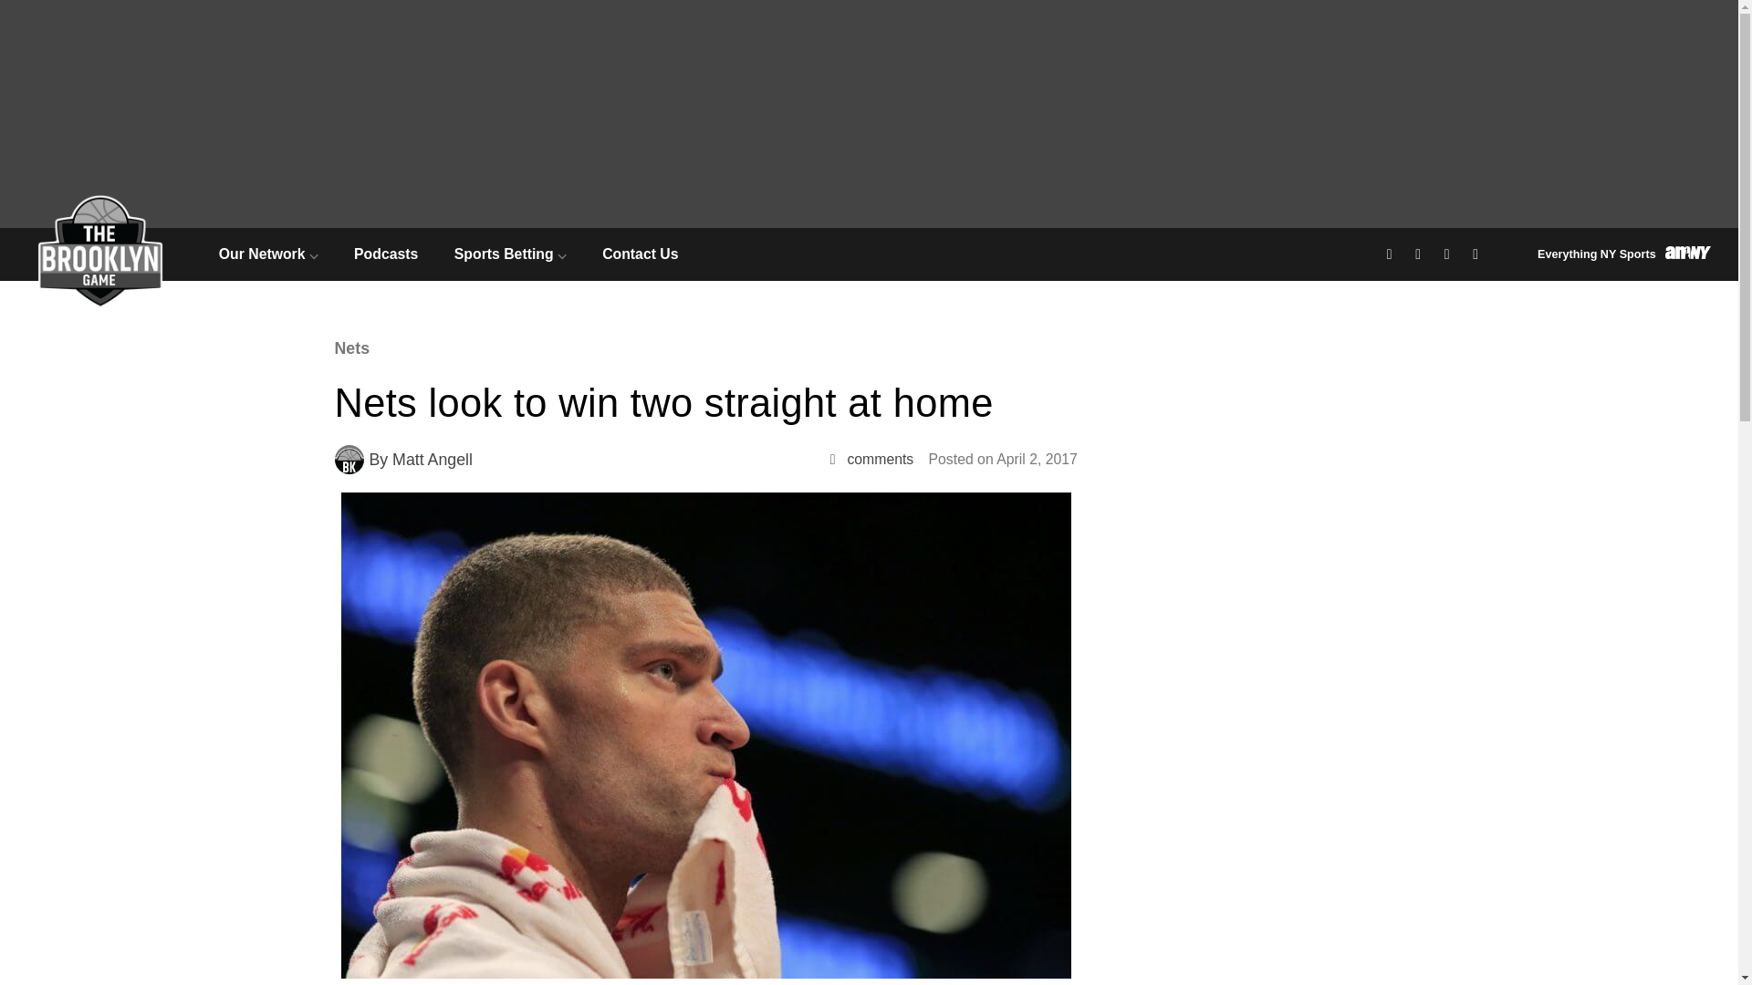  I want to click on Contact Us, so click(641, 254).